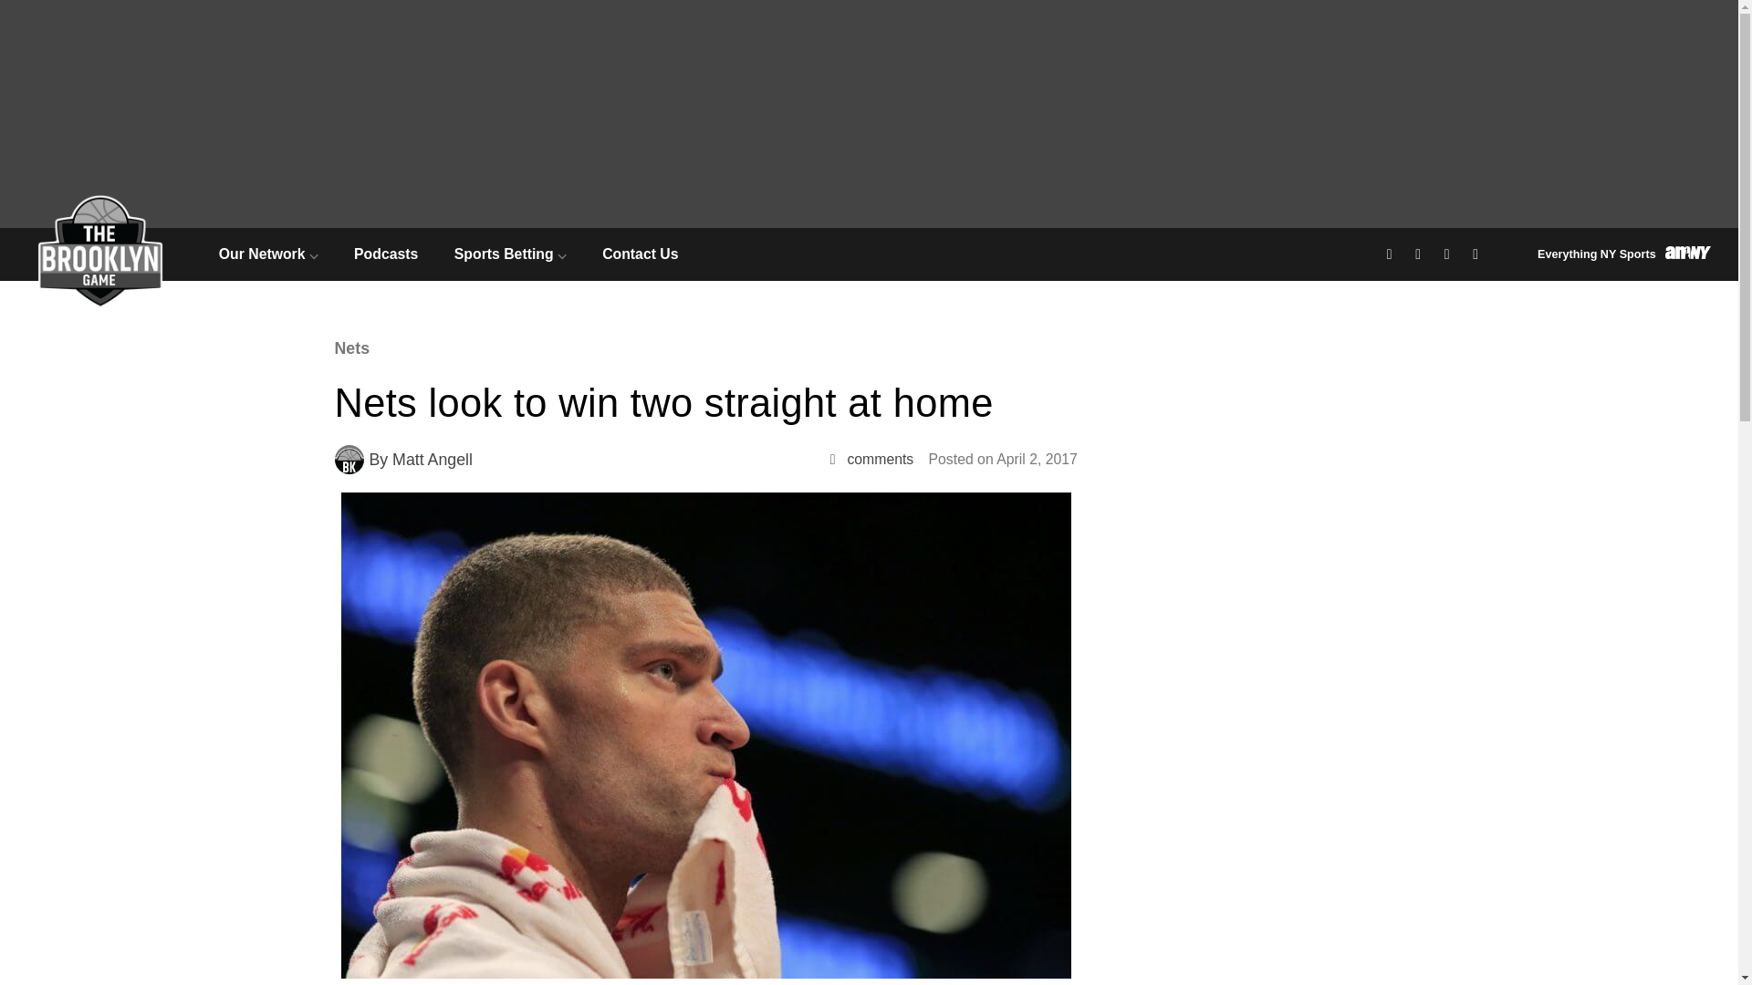  I want to click on Contact Us, so click(641, 254).